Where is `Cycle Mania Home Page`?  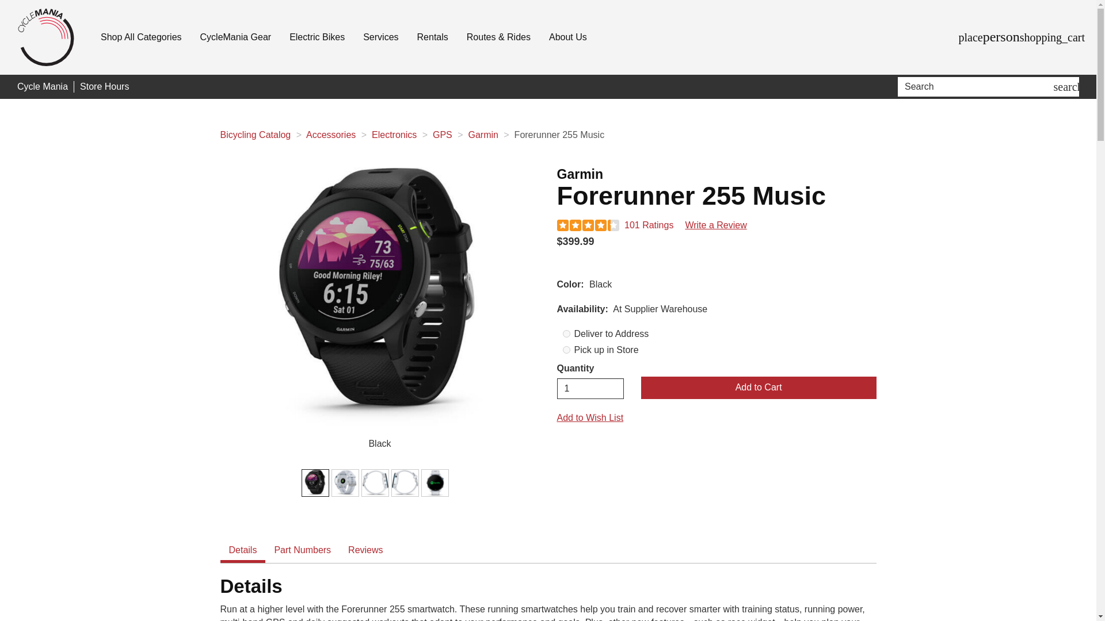 Cycle Mania Home Page is located at coordinates (43, 87).